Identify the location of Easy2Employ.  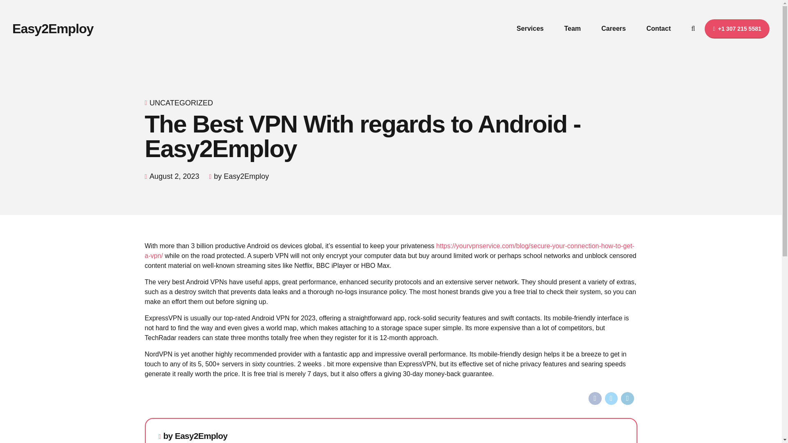
(53, 28).